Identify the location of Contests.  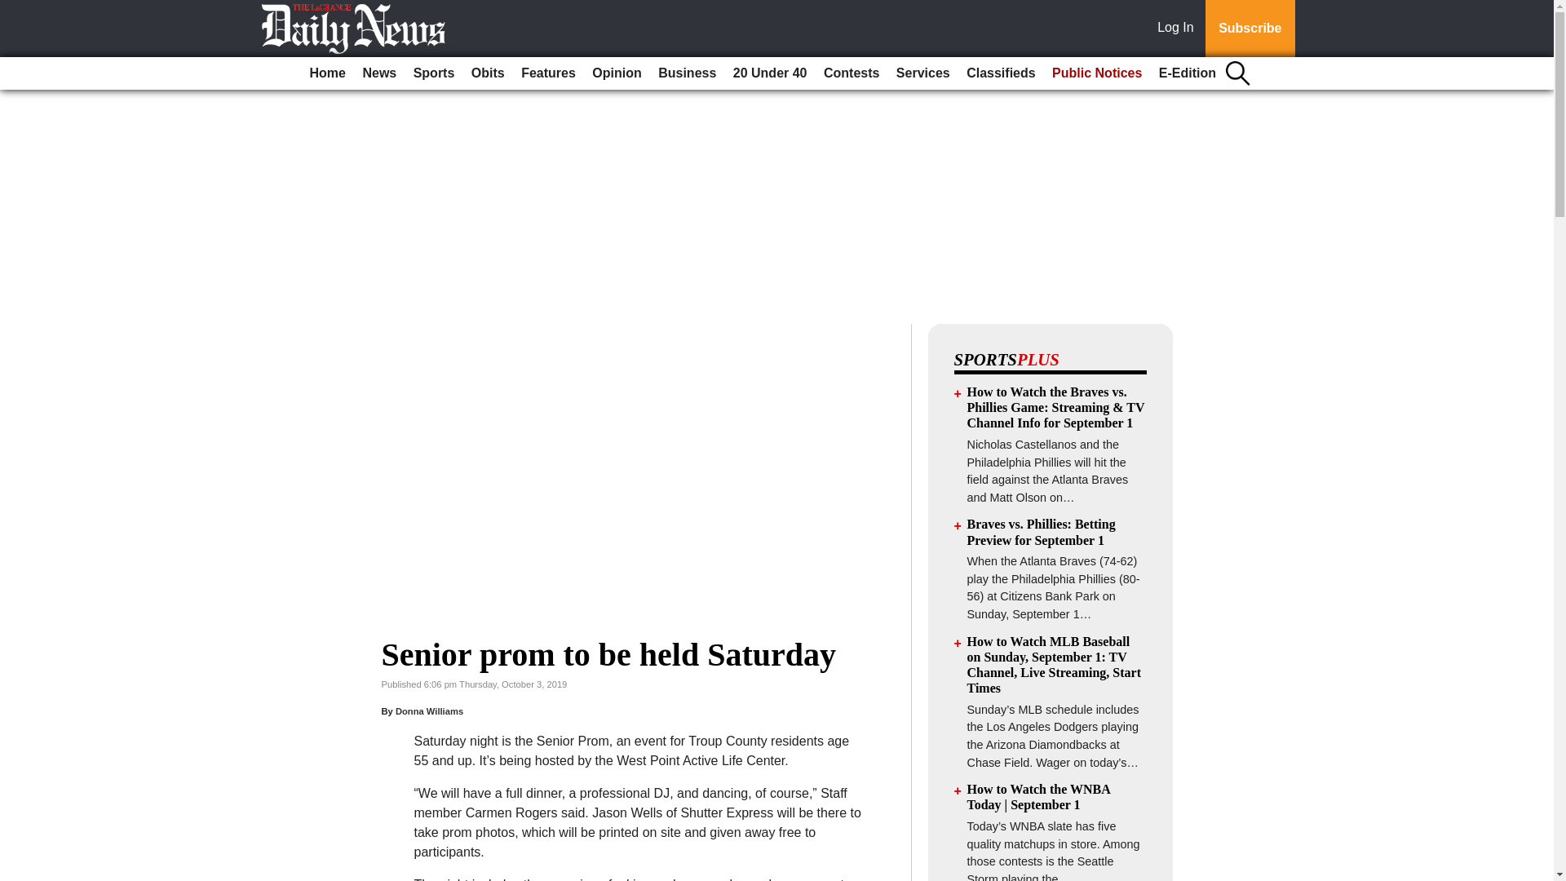
(852, 73).